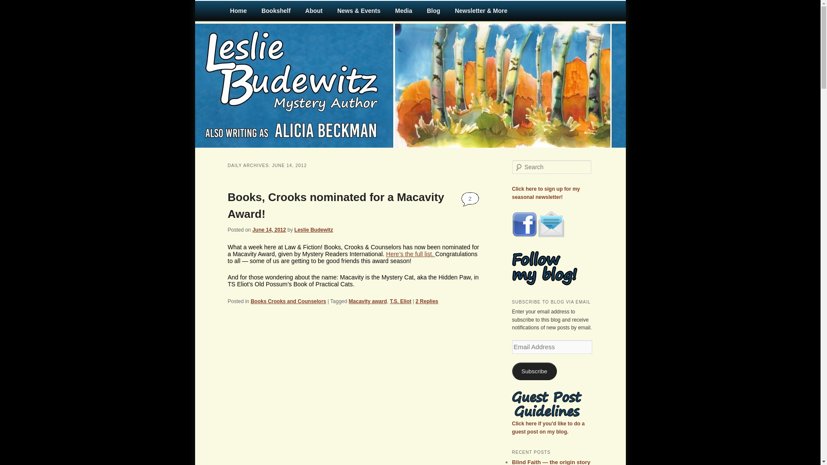 The height and width of the screenshot is (465, 827). Describe the element at coordinates (534, 371) in the screenshot. I see `Subscribe` at that location.